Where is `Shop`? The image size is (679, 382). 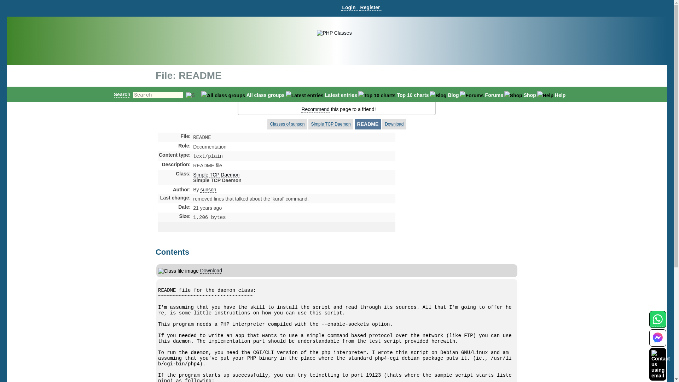
Shop is located at coordinates (530, 95).